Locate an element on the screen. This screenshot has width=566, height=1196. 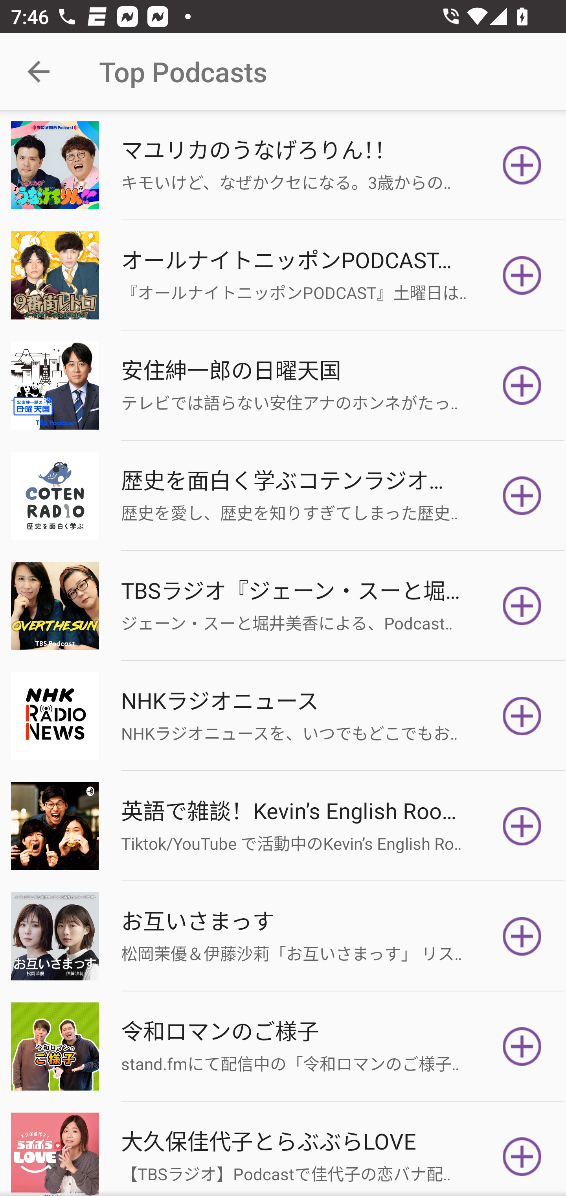
Subscribe is located at coordinates (522, 386).